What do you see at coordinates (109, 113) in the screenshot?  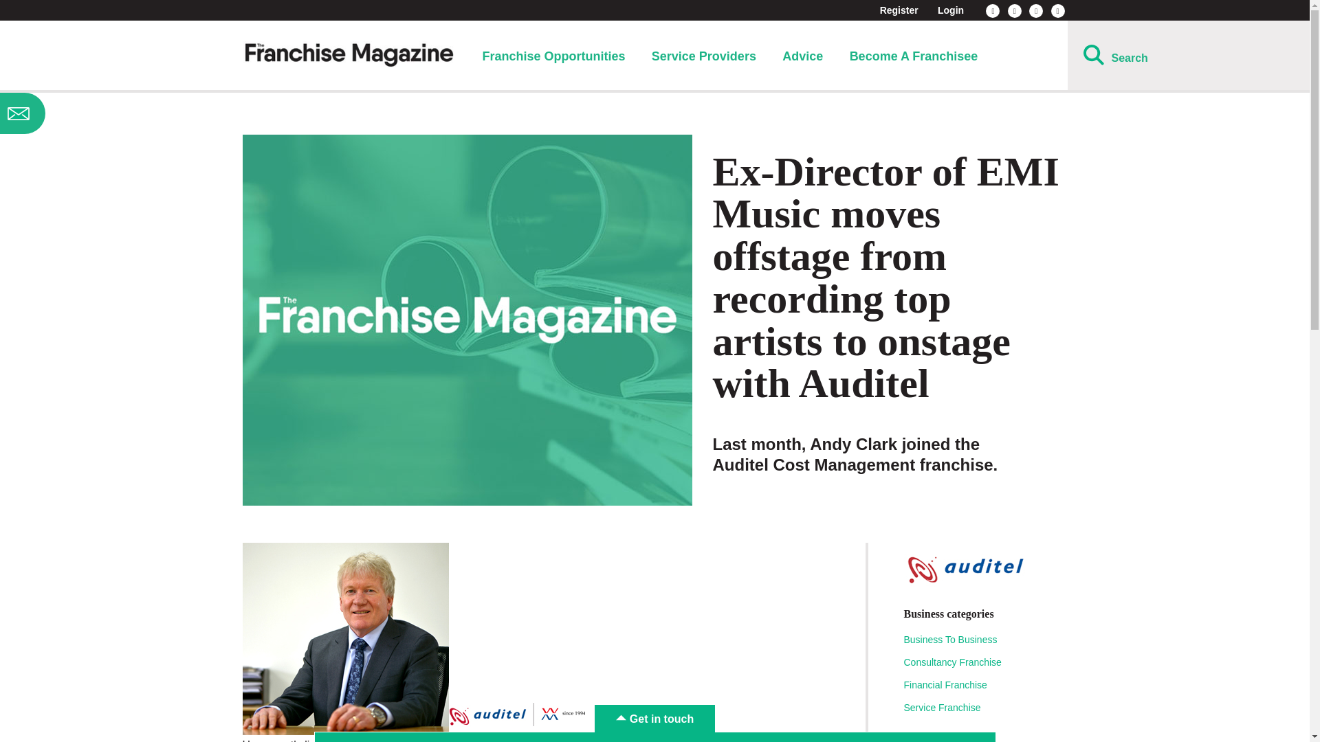 I see `Sign up to the newsletter` at bounding box center [109, 113].